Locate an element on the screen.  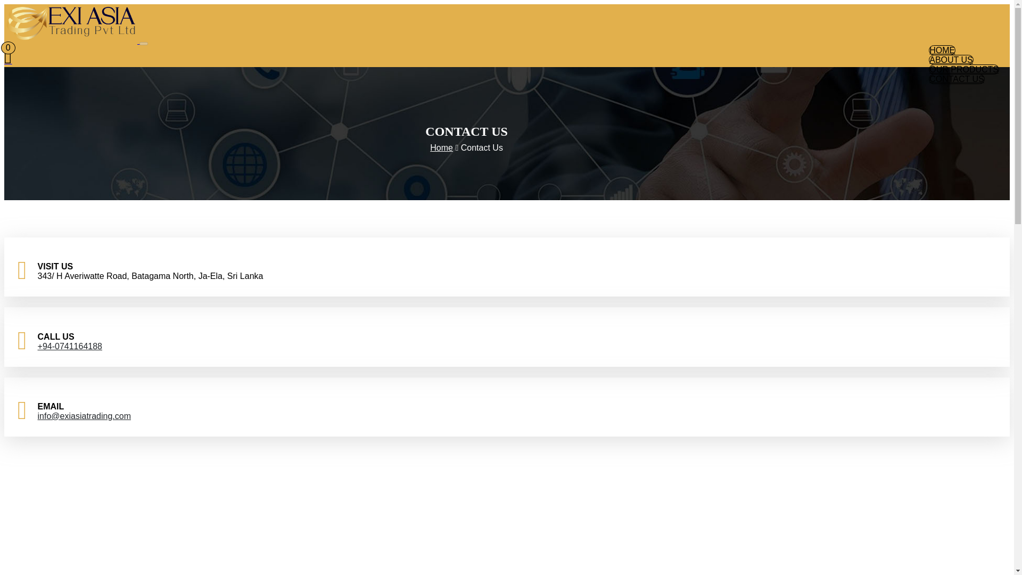
OUR PRODUCTS is located at coordinates (964, 69).